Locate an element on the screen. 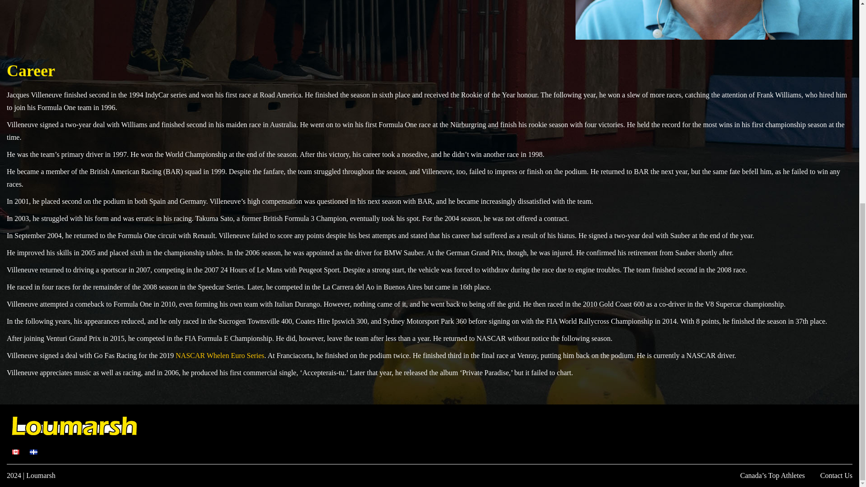 This screenshot has width=866, height=487. NASCAR Whelen Euro Series is located at coordinates (220, 355).